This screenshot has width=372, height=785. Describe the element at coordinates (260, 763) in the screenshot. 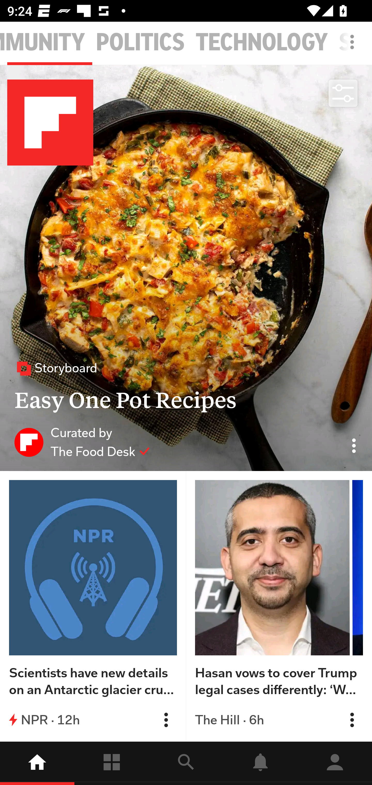

I see `Notifications` at that location.